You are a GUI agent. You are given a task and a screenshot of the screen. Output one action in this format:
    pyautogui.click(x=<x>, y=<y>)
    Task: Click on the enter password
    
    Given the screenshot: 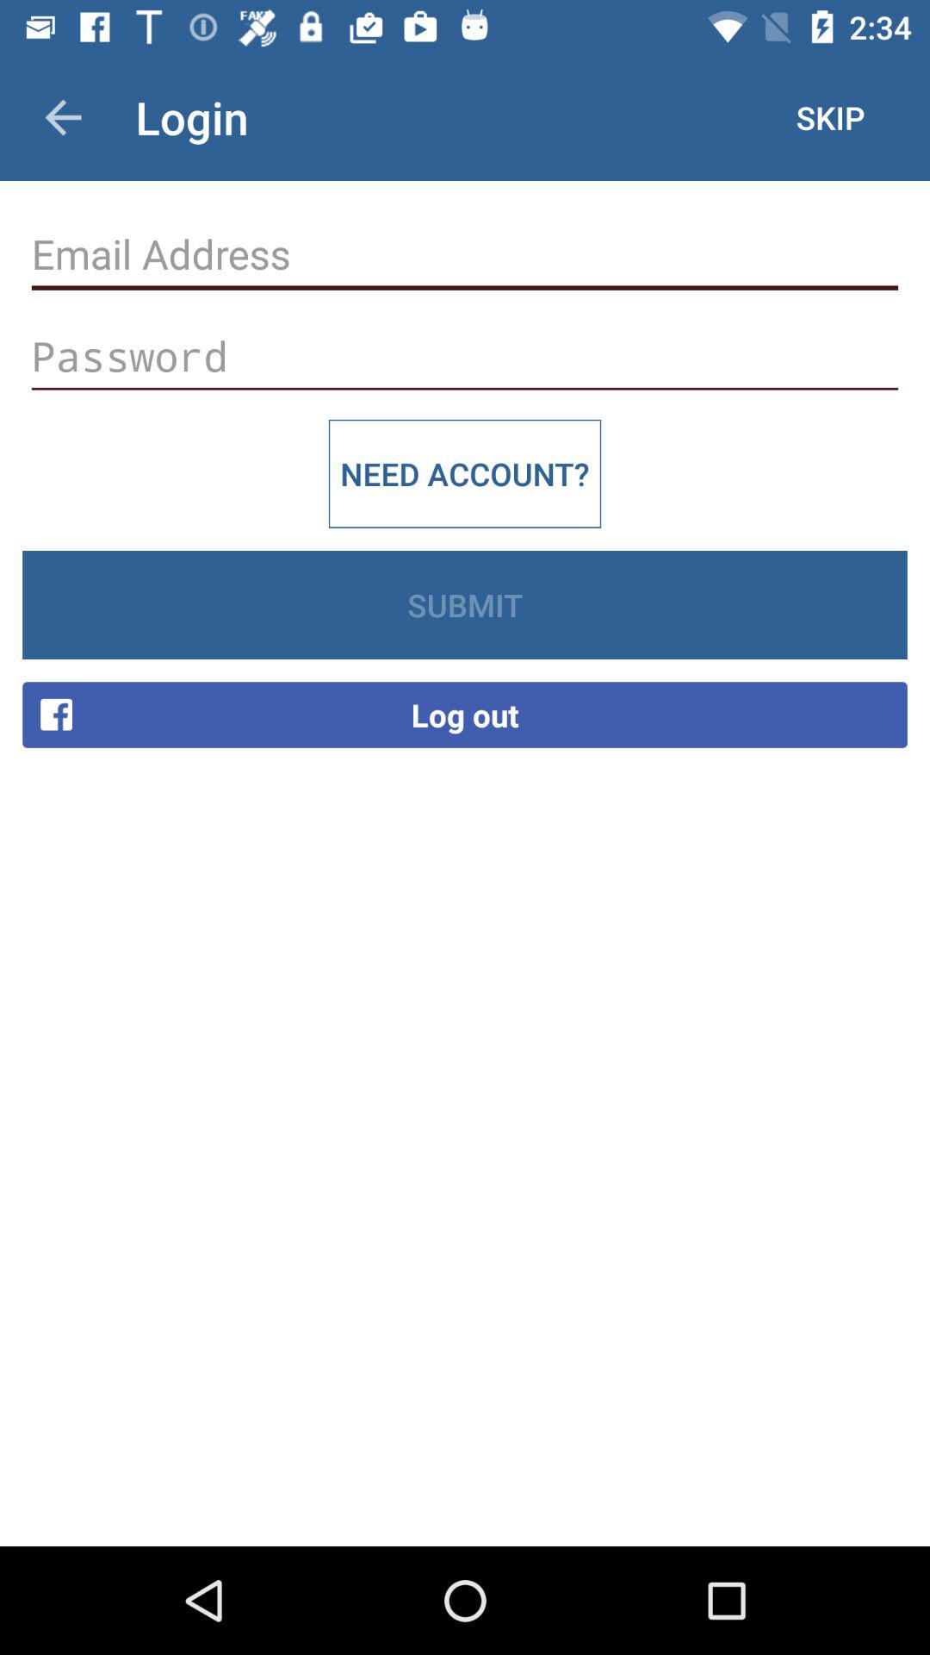 What is the action you would take?
    pyautogui.click(x=465, y=357)
    